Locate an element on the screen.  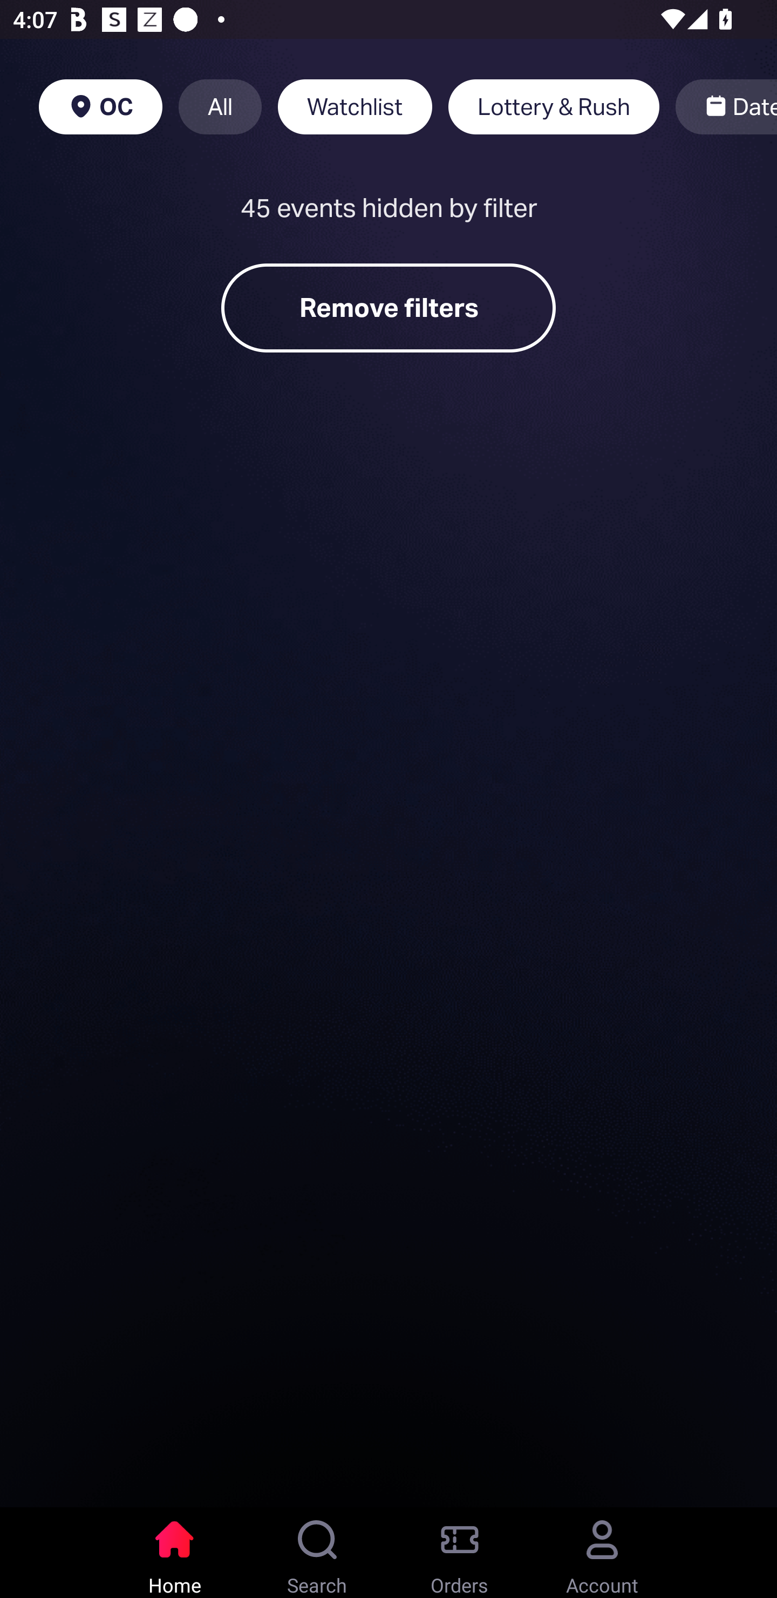
Orders is located at coordinates (460, 1553).